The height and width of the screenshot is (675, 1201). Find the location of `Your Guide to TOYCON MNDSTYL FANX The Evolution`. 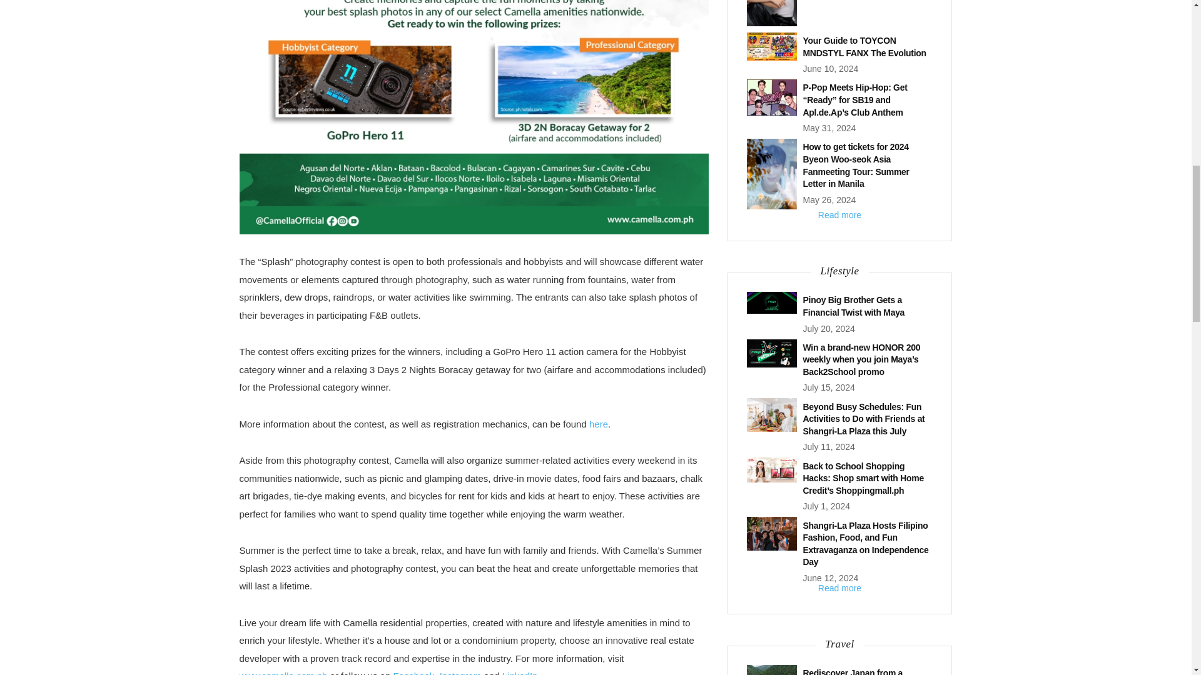

Your Guide to TOYCON MNDSTYL FANX The Evolution is located at coordinates (864, 46).